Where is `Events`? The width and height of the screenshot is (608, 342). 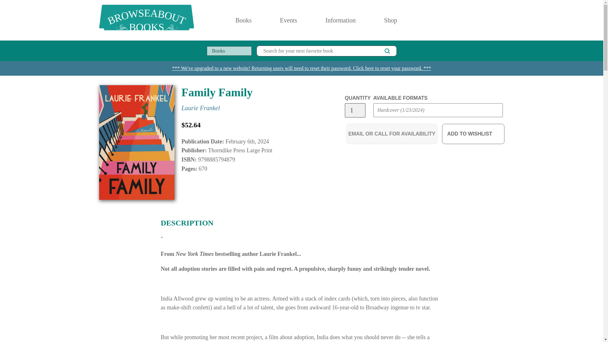
Events is located at coordinates (289, 20).